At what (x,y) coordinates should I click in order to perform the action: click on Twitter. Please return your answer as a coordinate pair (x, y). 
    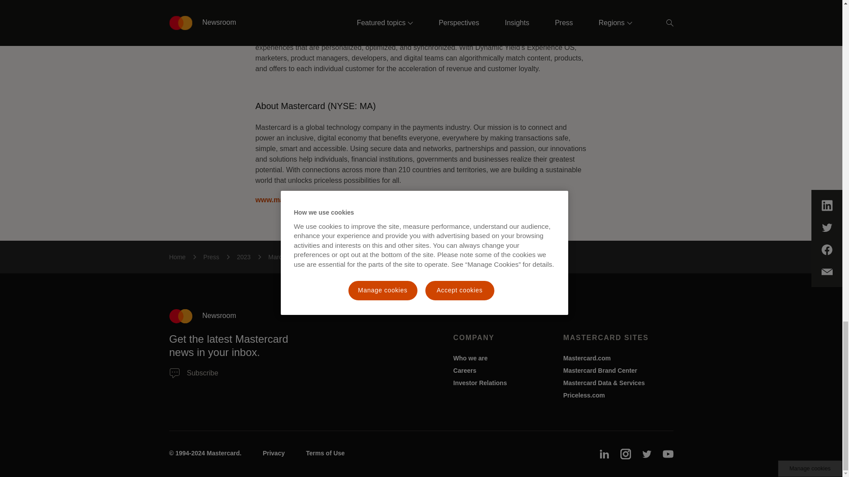
    Looking at the image, I should click on (646, 454).